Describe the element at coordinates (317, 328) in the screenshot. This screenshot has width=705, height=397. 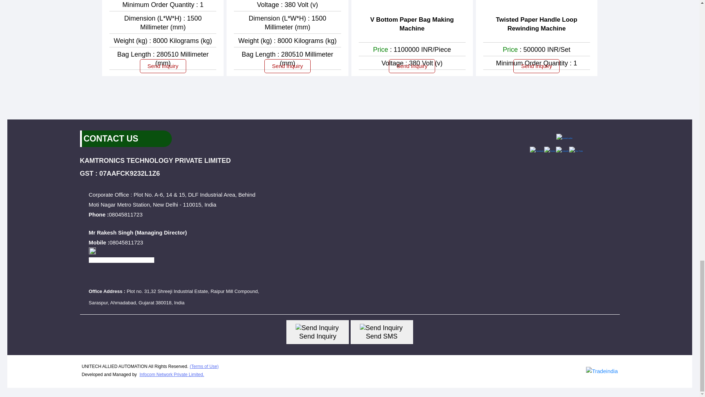
I see `Send Inquiry` at that location.